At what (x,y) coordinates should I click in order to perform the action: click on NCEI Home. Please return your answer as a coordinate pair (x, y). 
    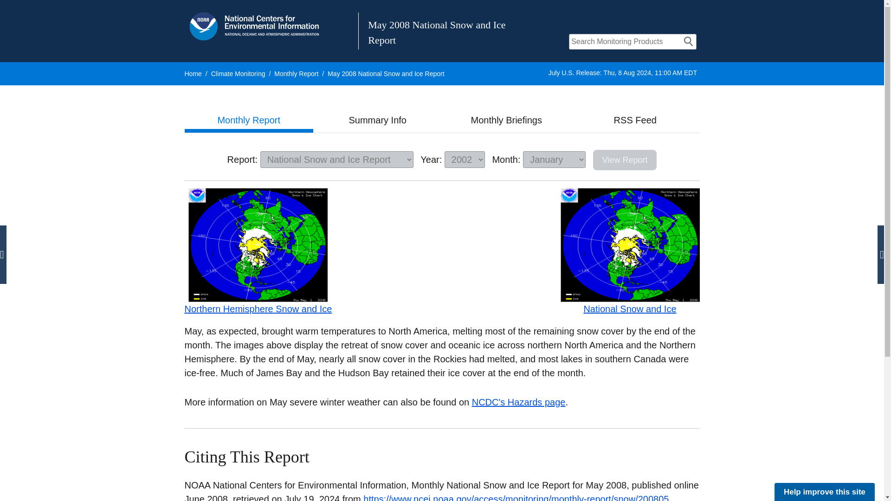
    Looking at the image, I should click on (193, 74).